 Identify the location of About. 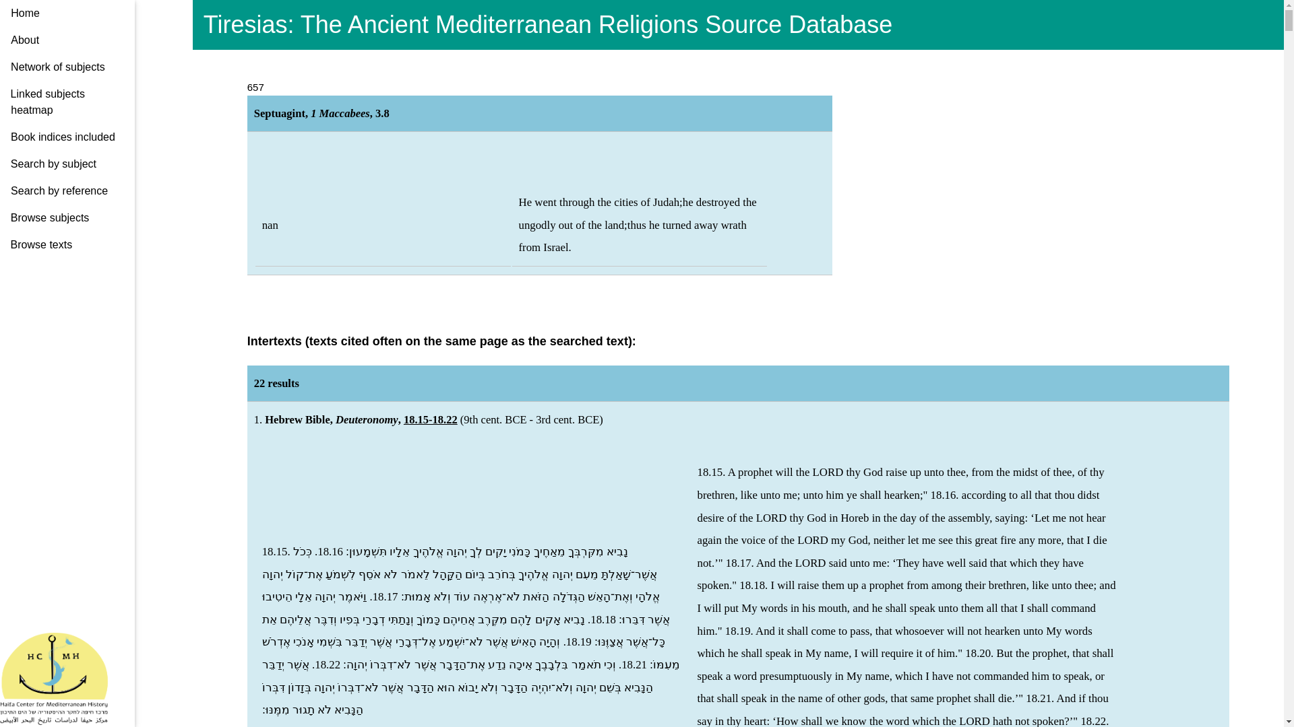
(24, 40).